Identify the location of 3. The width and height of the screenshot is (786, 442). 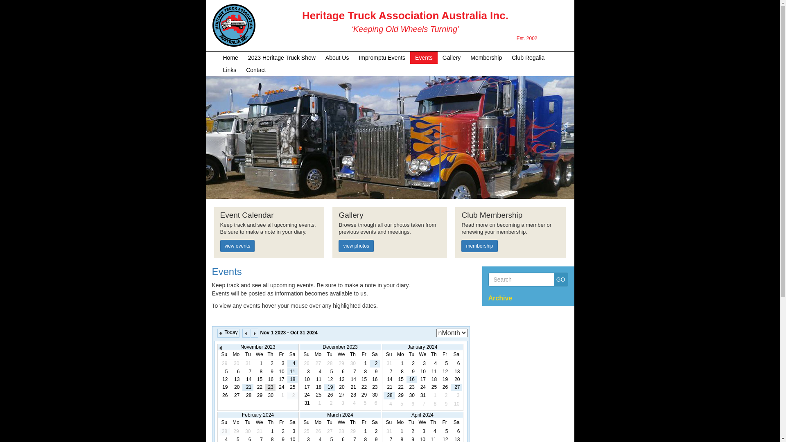
(306, 372).